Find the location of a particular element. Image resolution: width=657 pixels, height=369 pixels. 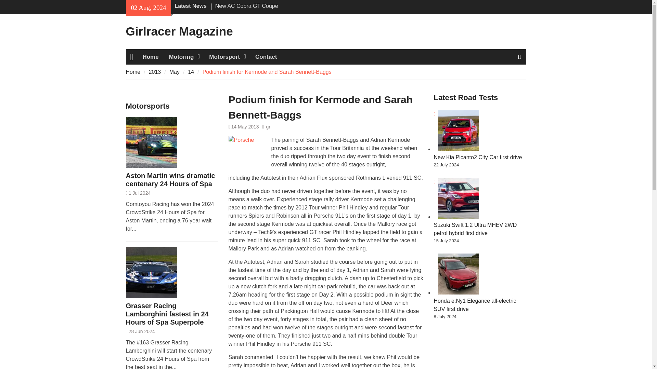

May is located at coordinates (175, 72).